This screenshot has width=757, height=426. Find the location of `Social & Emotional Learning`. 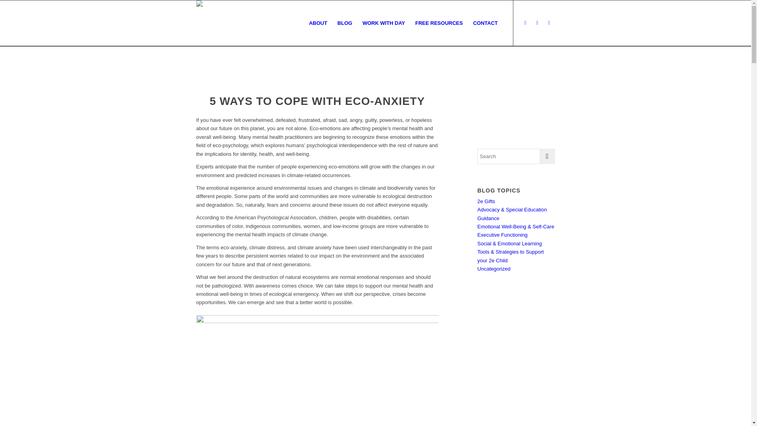

Social & Emotional Learning is located at coordinates (509, 244).